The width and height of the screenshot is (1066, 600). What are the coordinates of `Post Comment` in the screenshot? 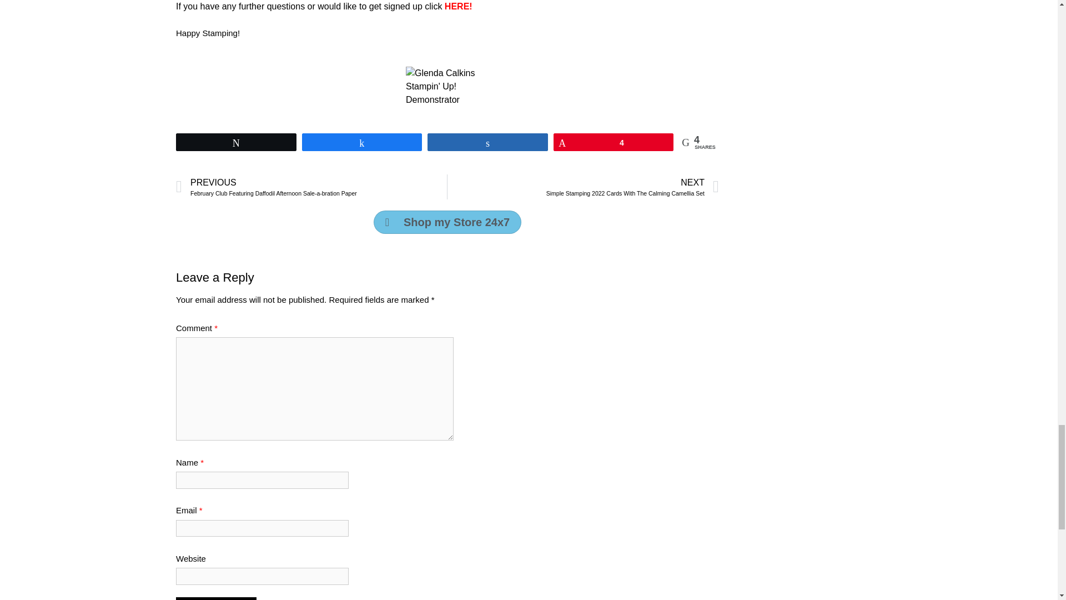 It's located at (216, 598).